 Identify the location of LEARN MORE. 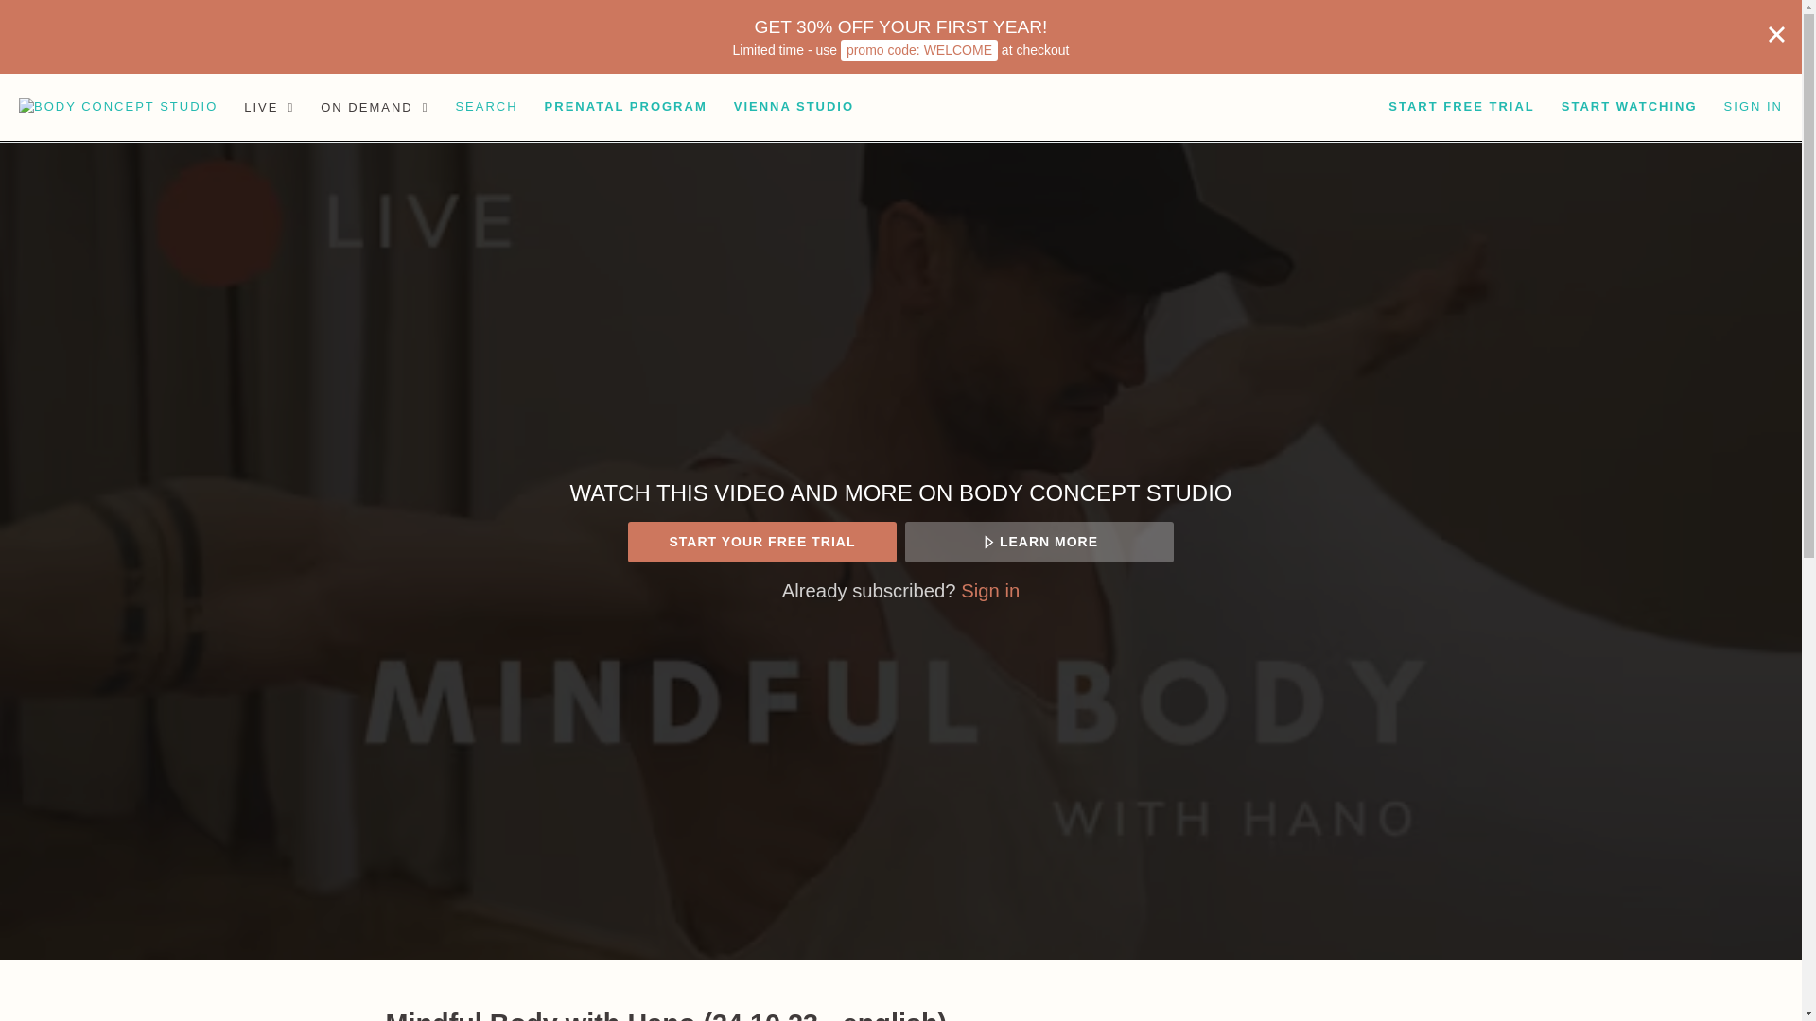
(1039, 542).